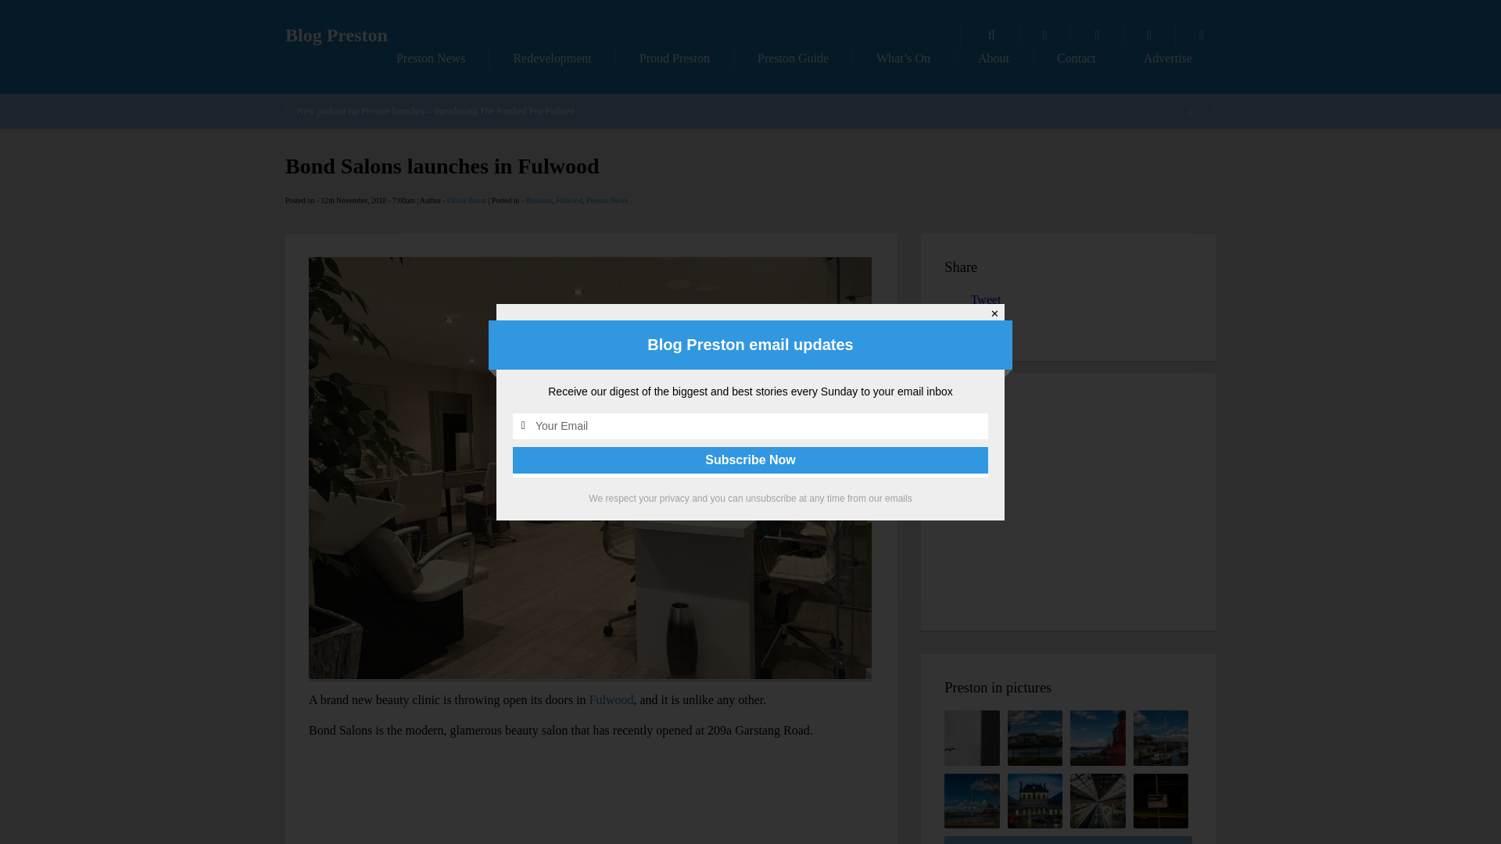 Image resolution: width=1501 pixels, height=844 pixels. I want to click on Fulwood, so click(568, 200).